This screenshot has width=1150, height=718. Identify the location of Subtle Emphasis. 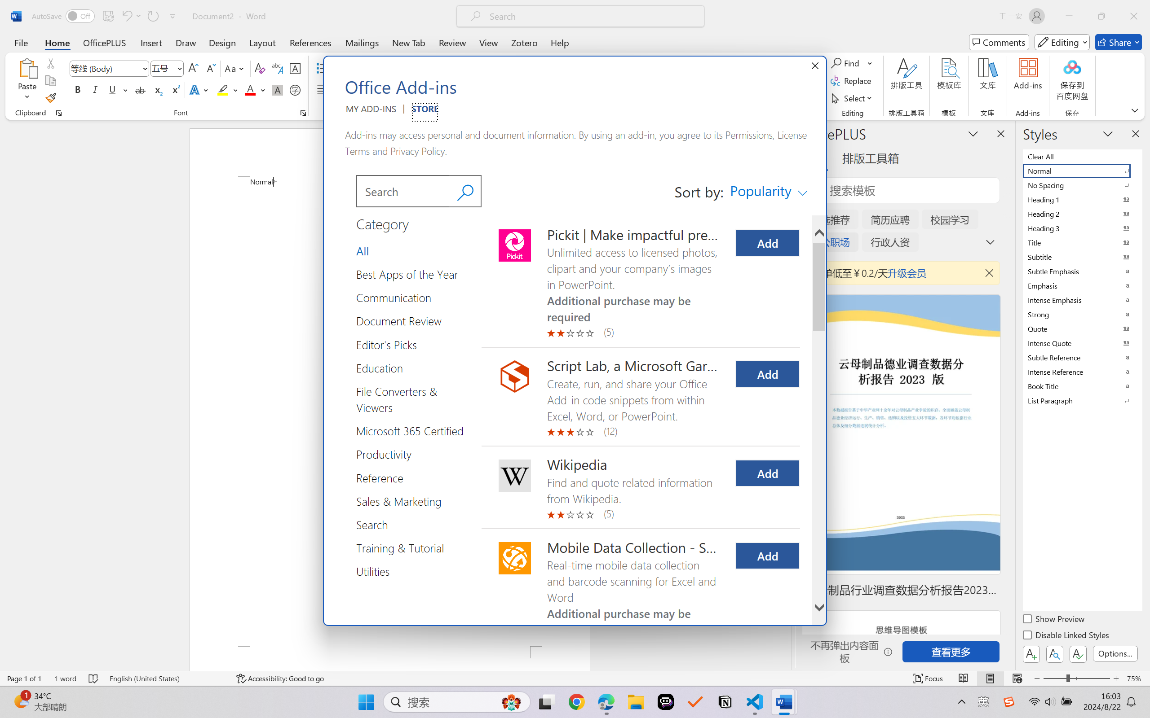
(1082, 271).